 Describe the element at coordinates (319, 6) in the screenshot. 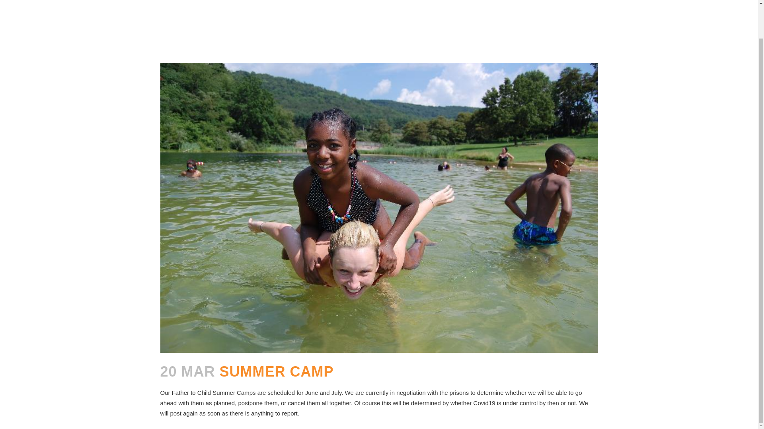

I see `ABOUT` at that location.